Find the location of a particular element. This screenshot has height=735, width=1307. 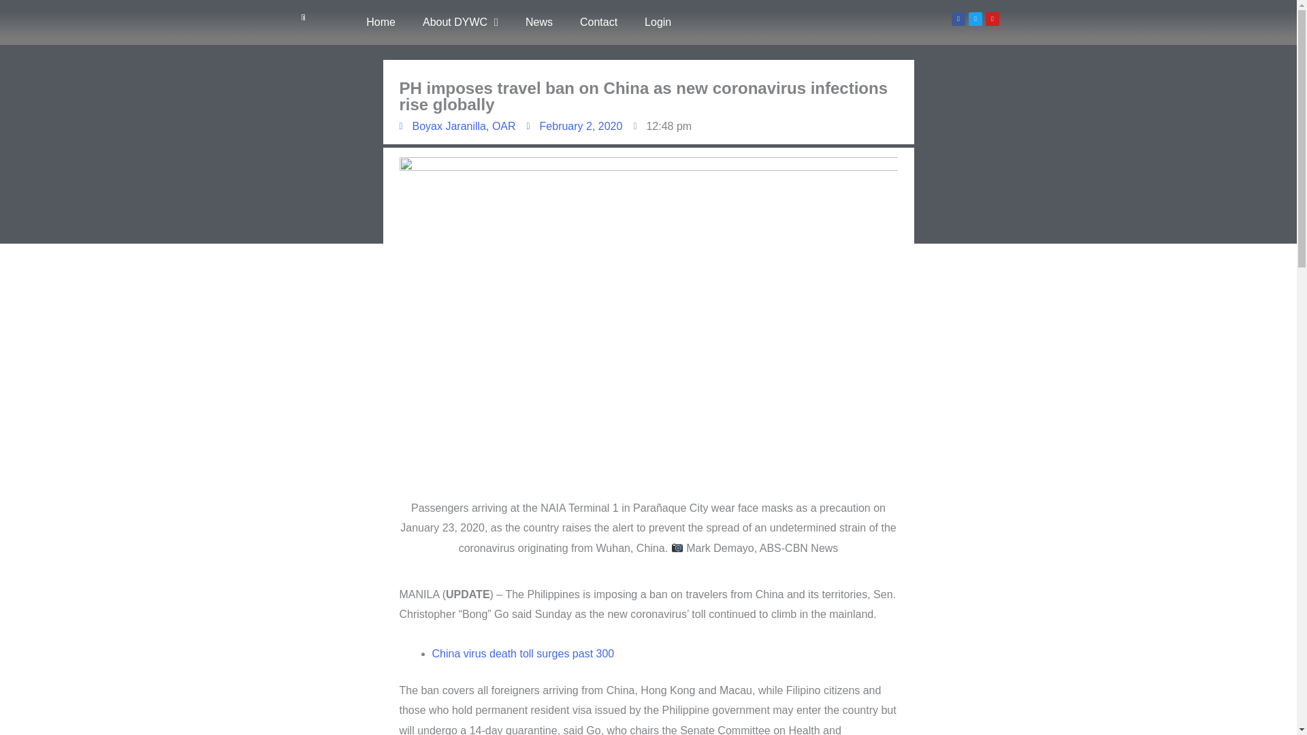

Facebook is located at coordinates (958, 19).